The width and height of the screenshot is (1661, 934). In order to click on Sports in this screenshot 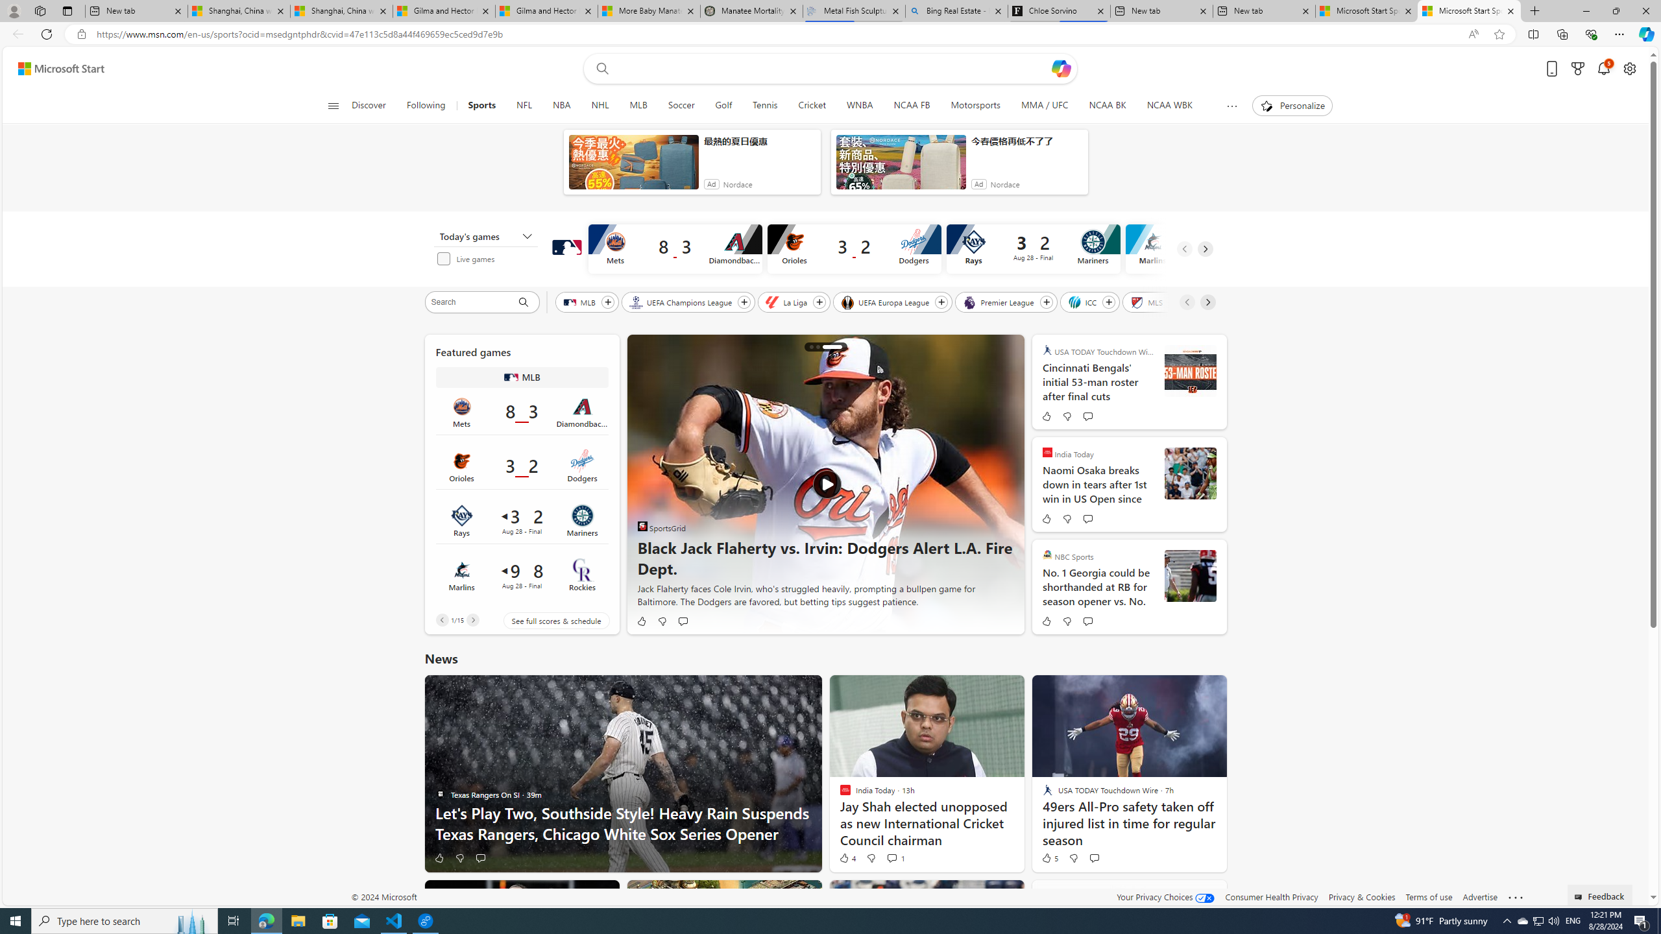, I will do `click(482, 106)`.